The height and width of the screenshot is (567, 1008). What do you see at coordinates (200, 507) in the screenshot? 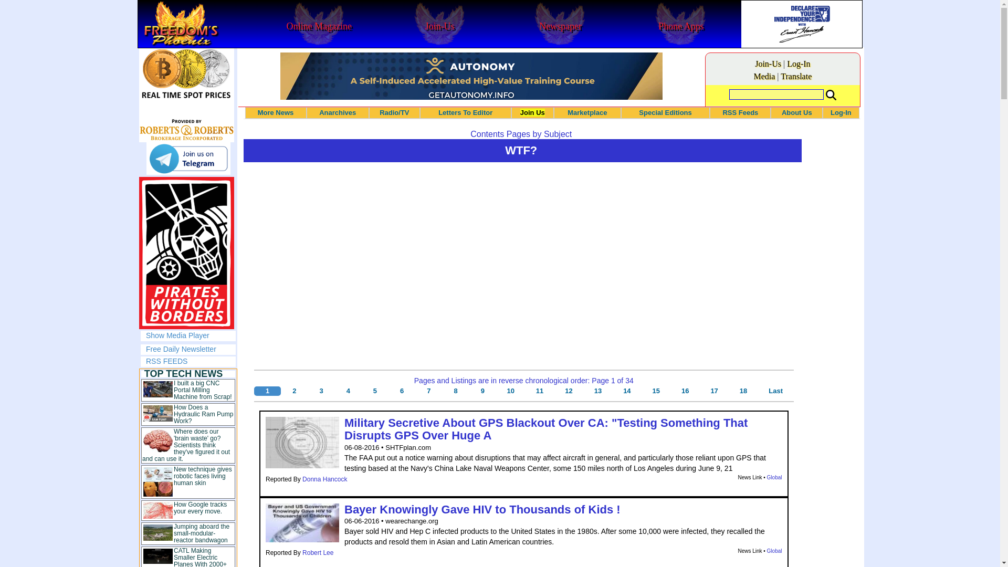
I see `How Google tracks your every move.` at bounding box center [200, 507].